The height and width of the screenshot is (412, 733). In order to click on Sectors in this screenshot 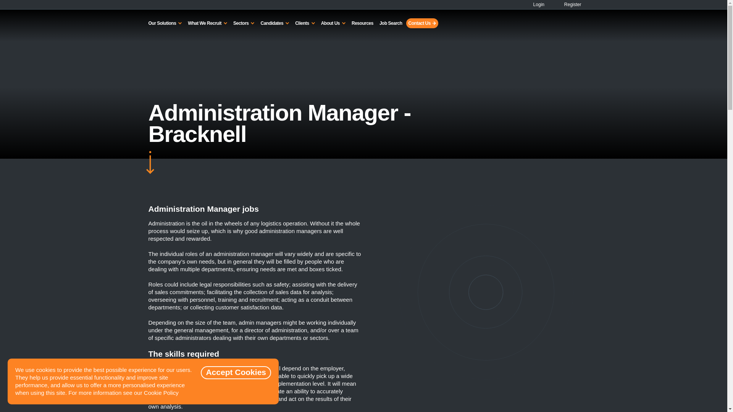, I will do `click(244, 23)`.